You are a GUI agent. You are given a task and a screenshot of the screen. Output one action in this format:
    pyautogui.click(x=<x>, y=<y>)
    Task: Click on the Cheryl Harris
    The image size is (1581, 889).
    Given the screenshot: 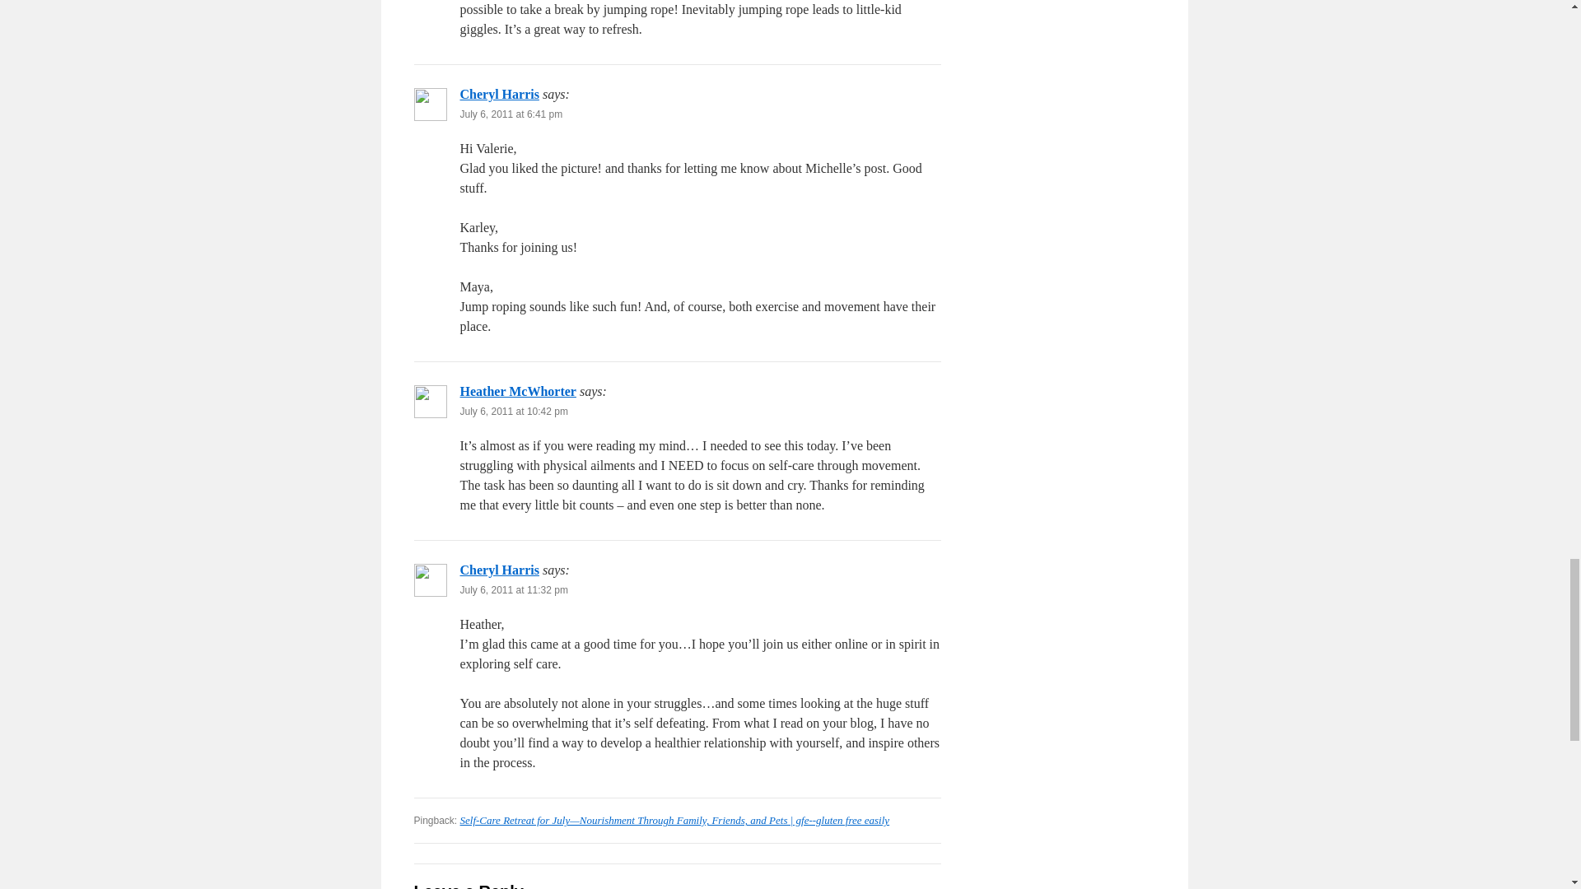 What is the action you would take?
    pyautogui.click(x=499, y=570)
    